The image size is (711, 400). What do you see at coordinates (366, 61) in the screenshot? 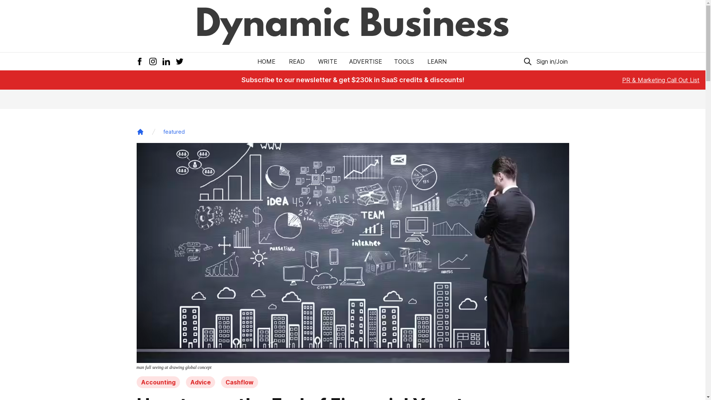
I see `ADVERTISE` at bounding box center [366, 61].